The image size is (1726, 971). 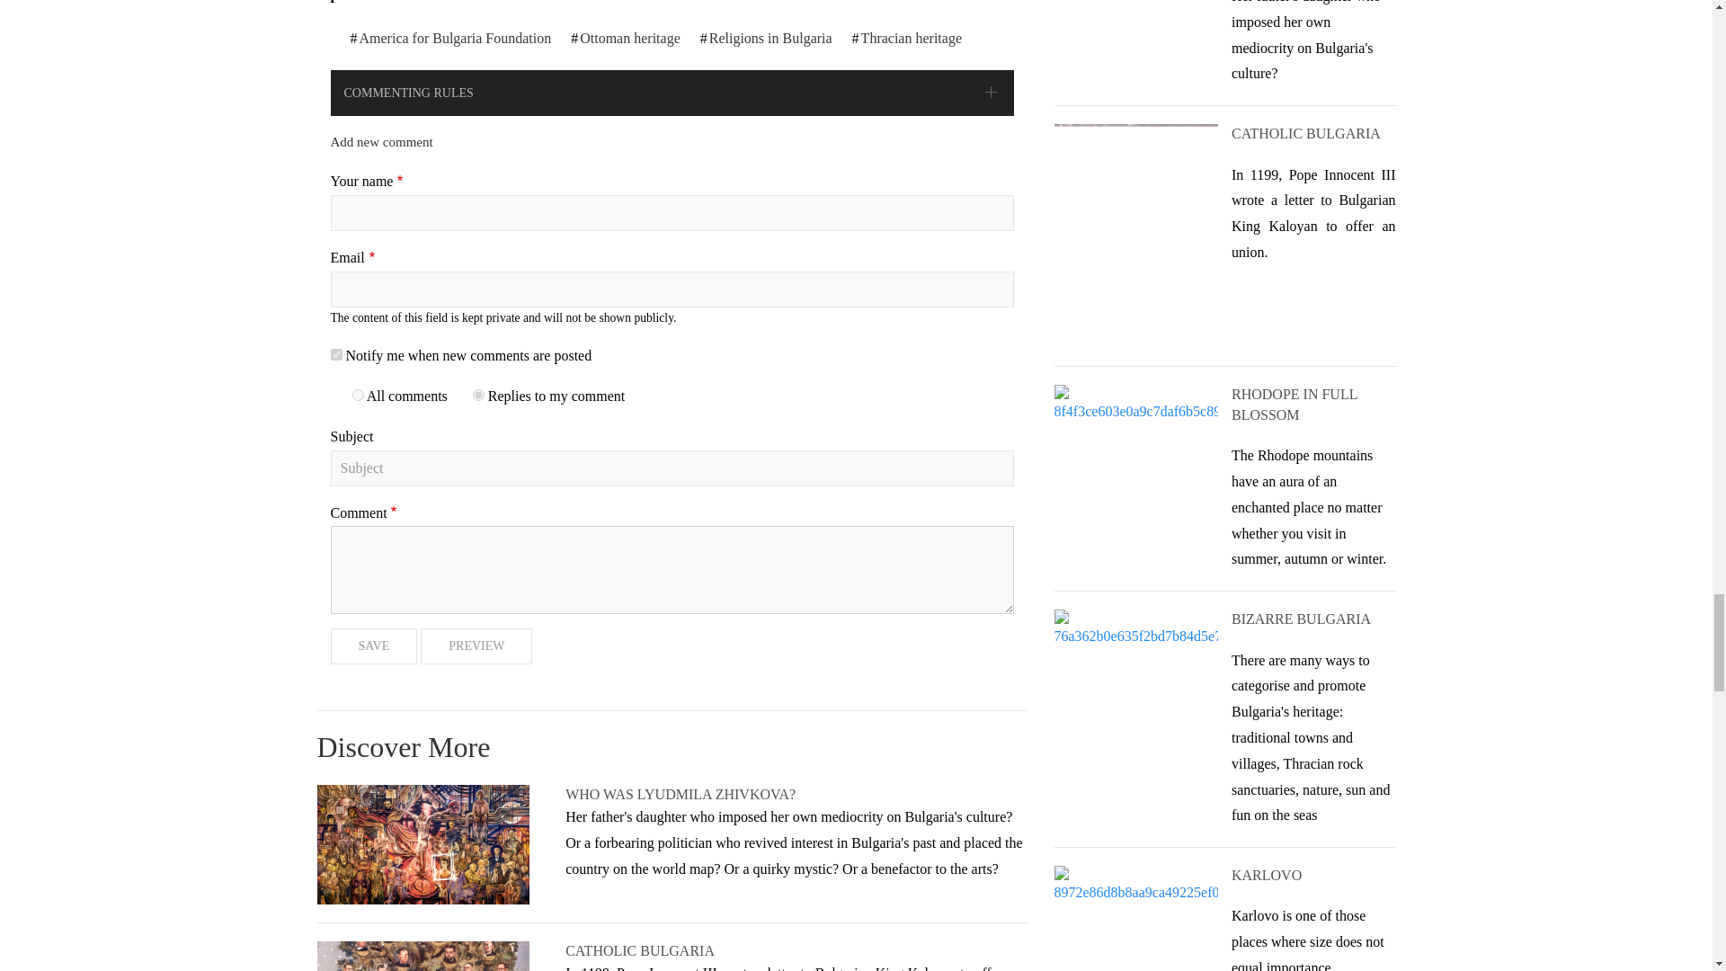 What do you see at coordinates (358, 396) in the screenshot?
I see `1` at bounding box center [358, 396].